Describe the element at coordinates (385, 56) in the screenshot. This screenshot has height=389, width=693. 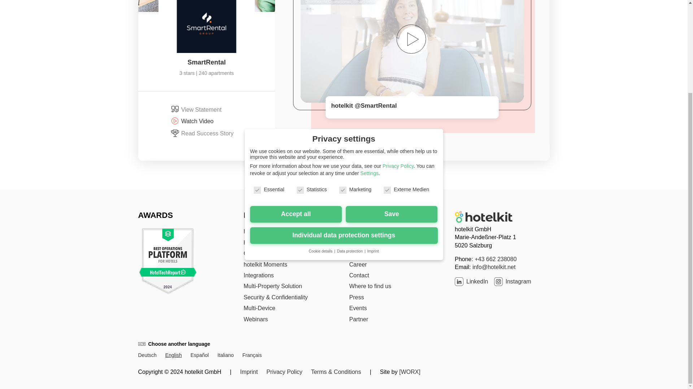
I see `1` at that location.